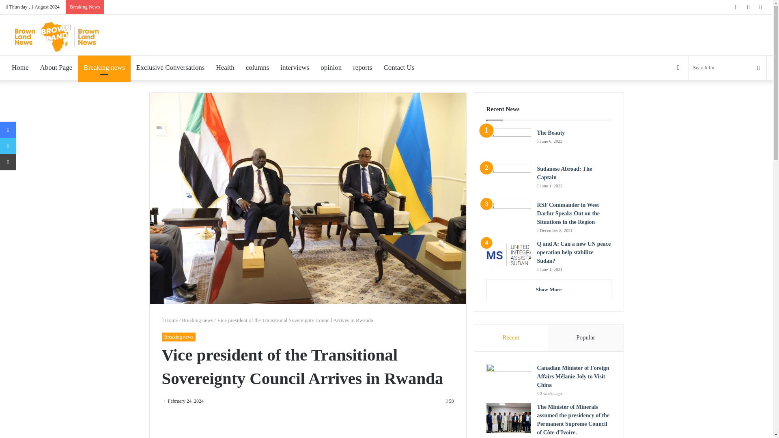 This screenshot has width=779, height=438. Describe the element at coordinates (197, 320) in the screenshot. I see `Breaking news` at that location.